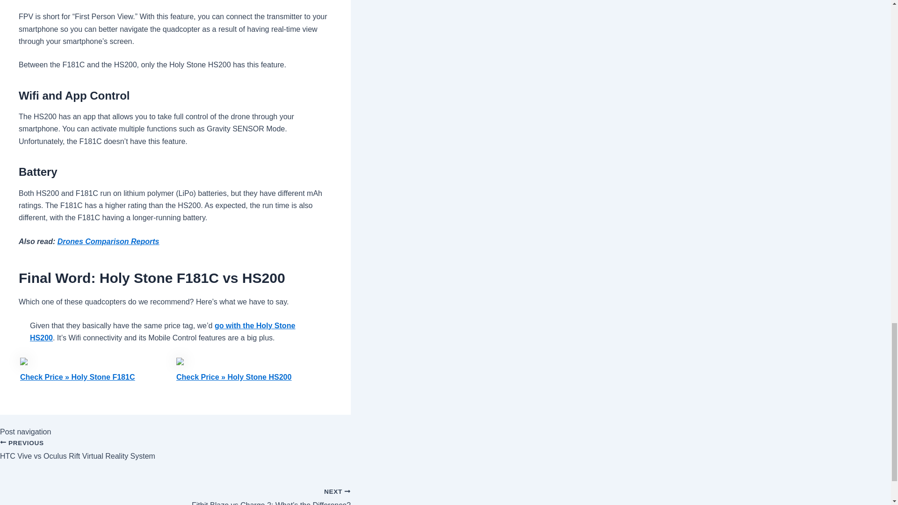 The height and width of the screenshot is (505, 898). What do you see at coordinates (175, 455) in the screenshot?
I see `HTC Vive vs Oculus Rift Virtual Reality System` at bounding box center [175, 455].